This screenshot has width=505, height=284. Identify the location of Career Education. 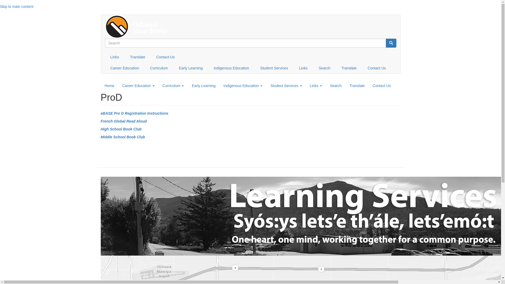
(125, 68).